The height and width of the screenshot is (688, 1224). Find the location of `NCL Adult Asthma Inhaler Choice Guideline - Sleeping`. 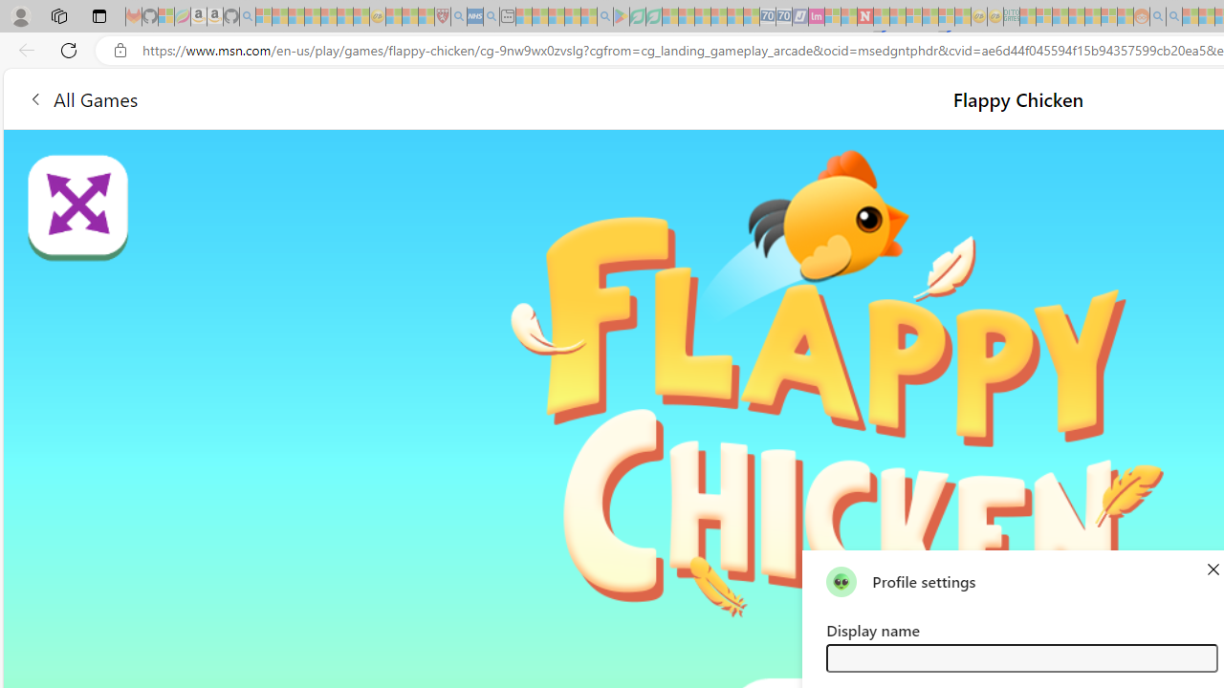

NCL Adult Asthma Inhaler Choice Guideline - Sleeping is located at coordinates (475, 17).